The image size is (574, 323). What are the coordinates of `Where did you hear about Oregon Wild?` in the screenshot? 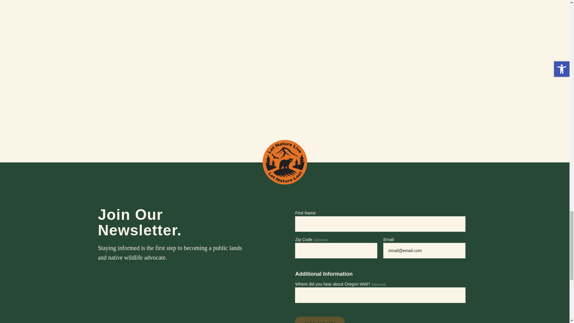 It's located at (300, 295).